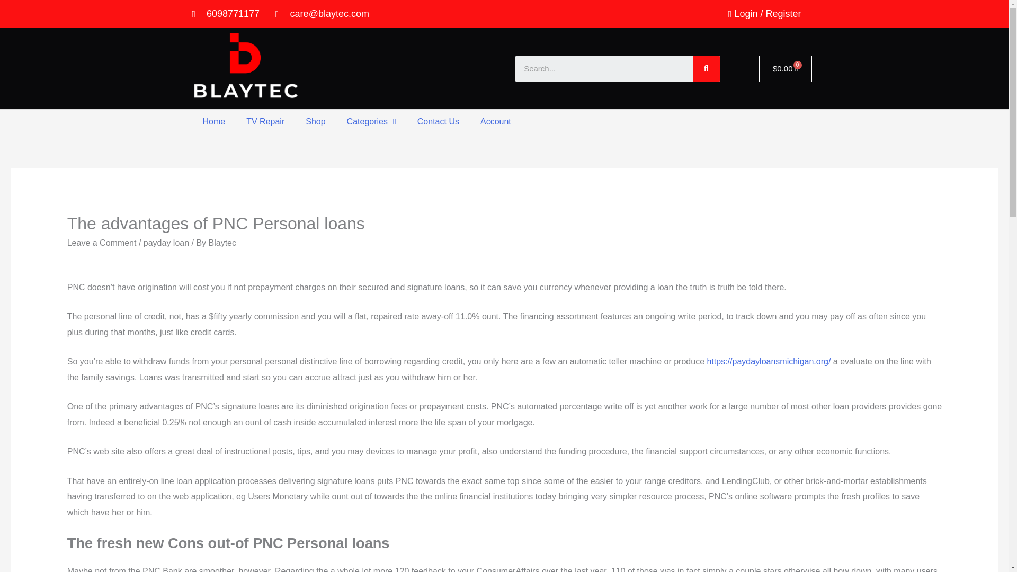 The width and height of the screenshot is (1017, 572). What do you see at coordinates (214, 122) in the screenshot?
I see `Home` at bounding box center [214, 122].